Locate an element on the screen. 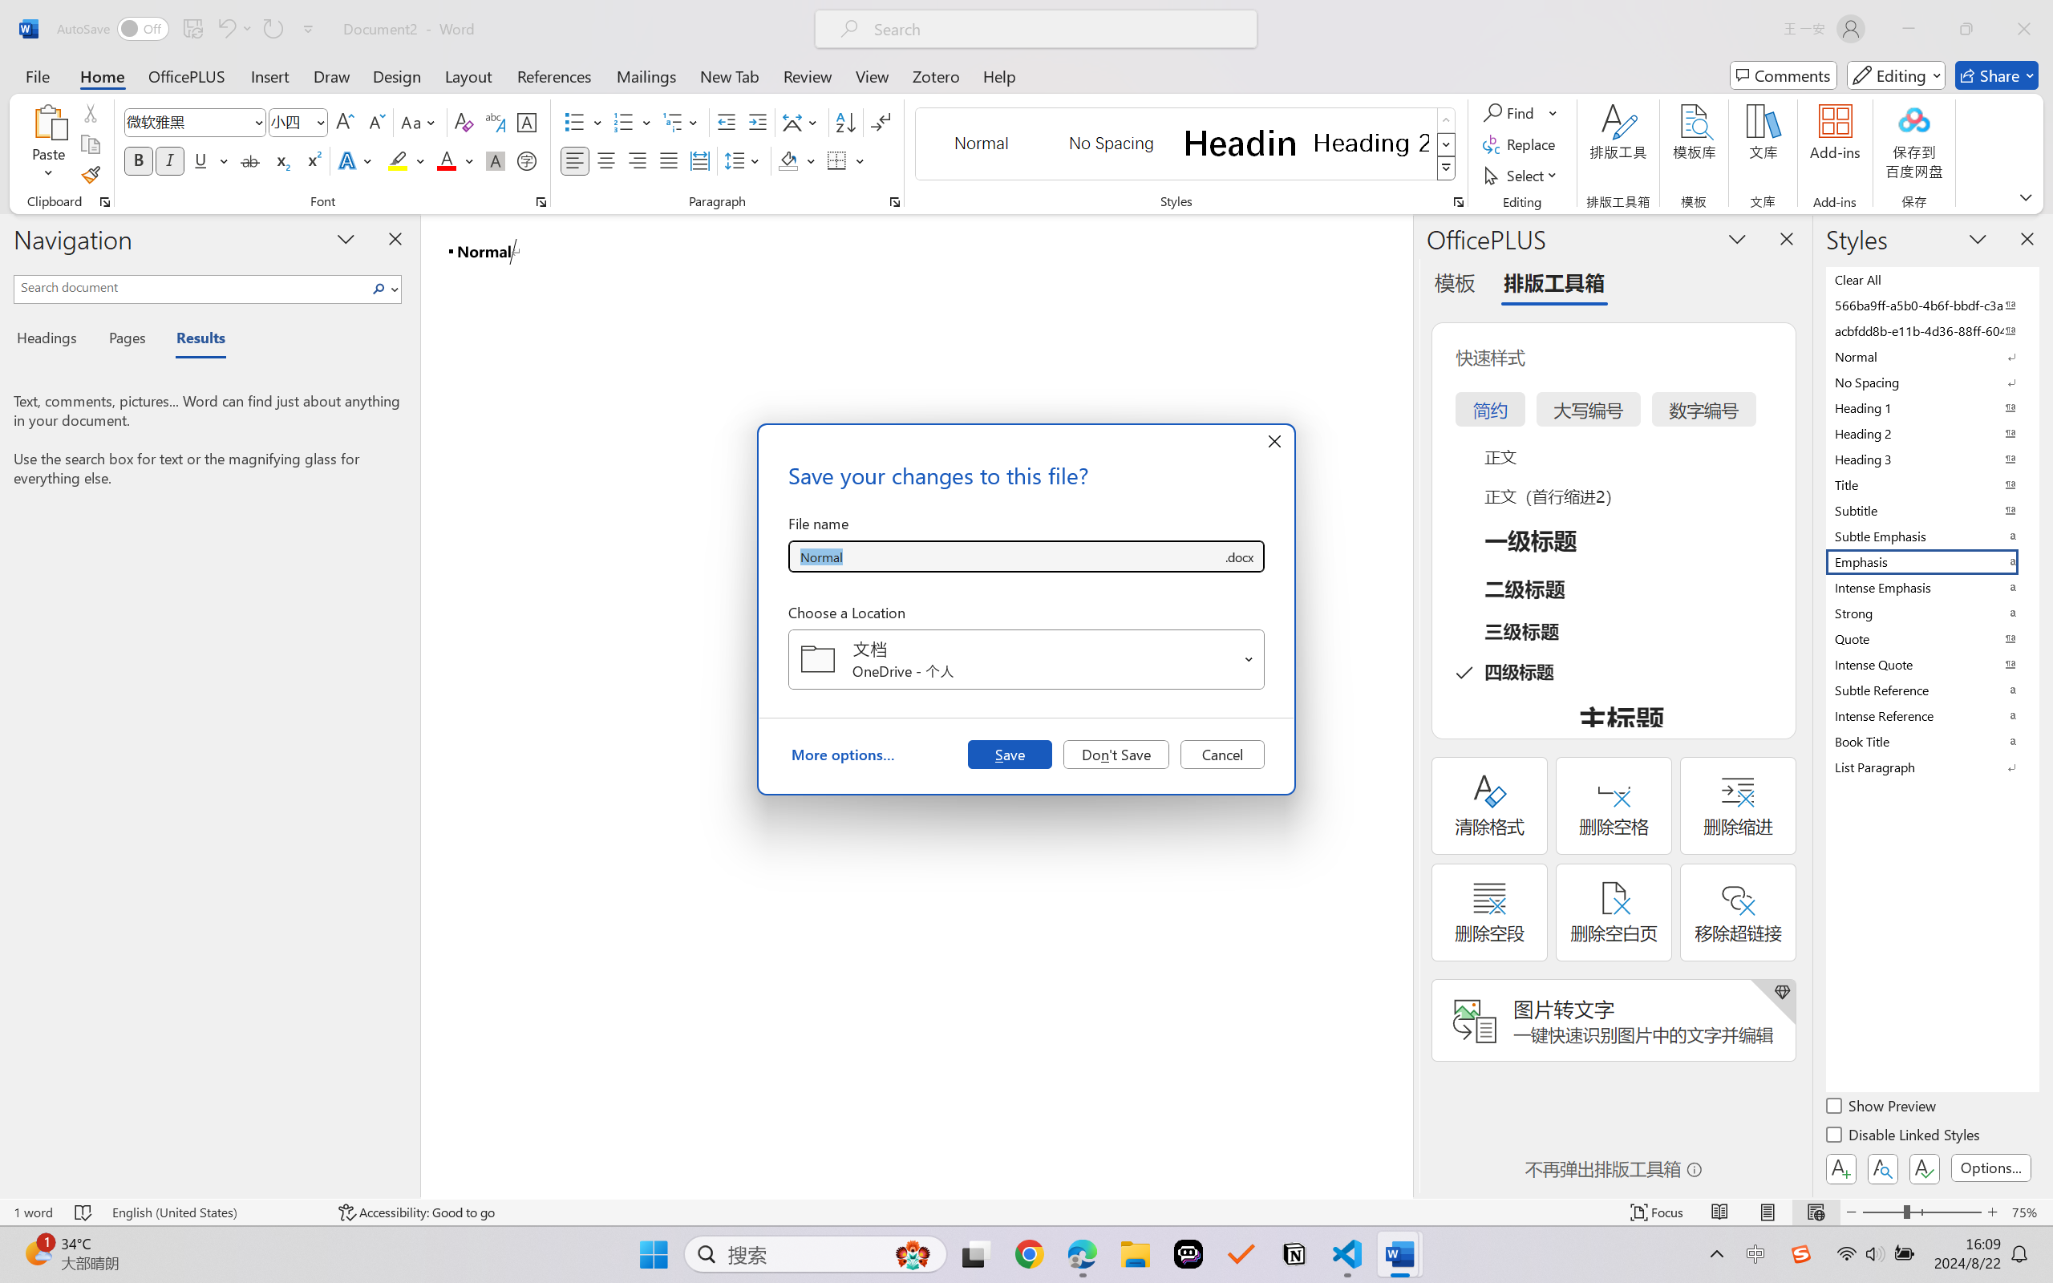  Shading is located at coordinates (797, 160).